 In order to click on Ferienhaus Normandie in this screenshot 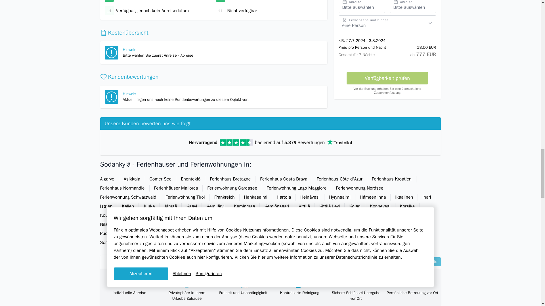, I will do `click(122, 188)`.